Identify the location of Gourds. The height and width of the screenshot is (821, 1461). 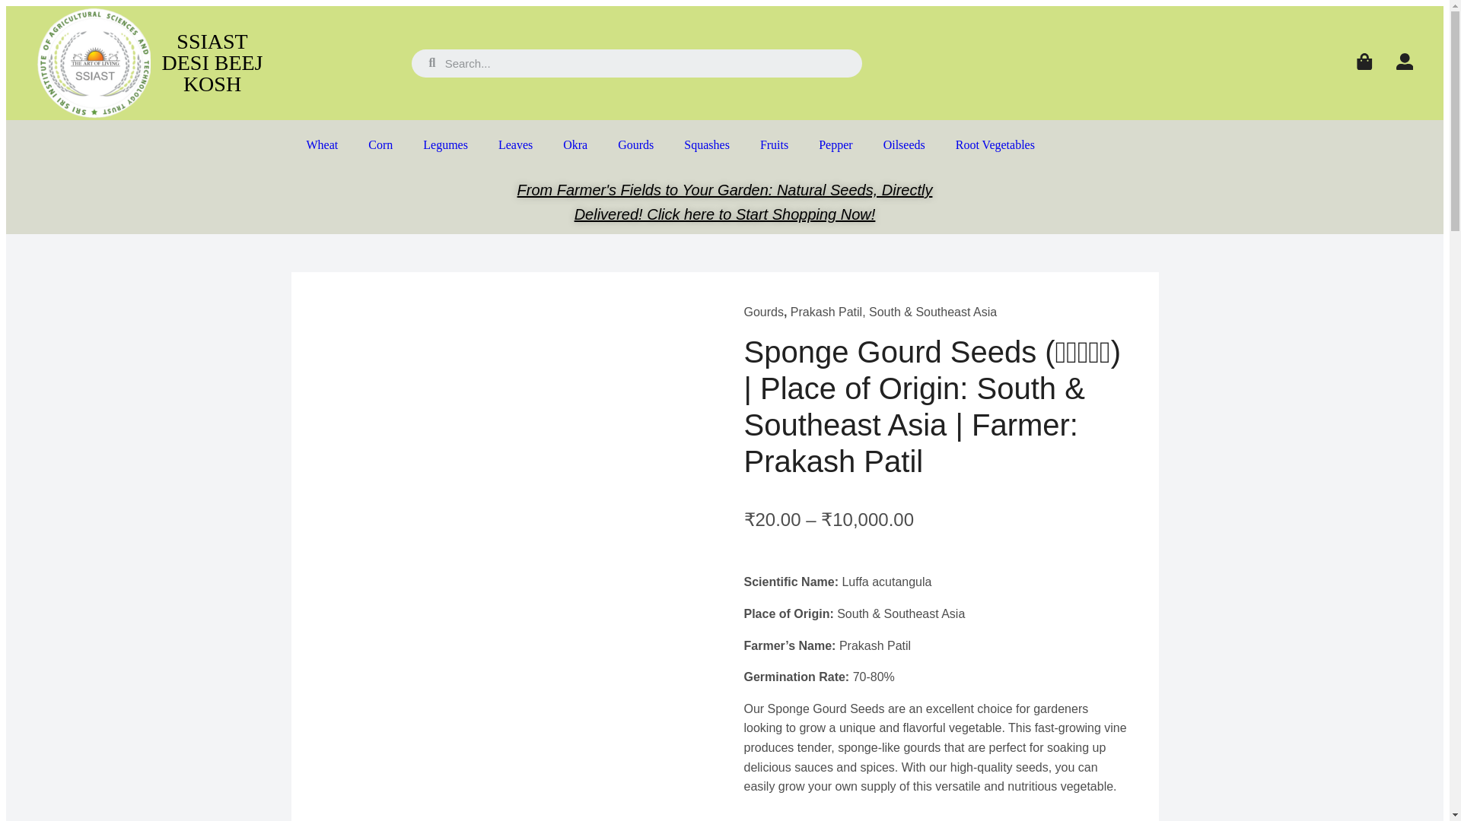
(635, 144).